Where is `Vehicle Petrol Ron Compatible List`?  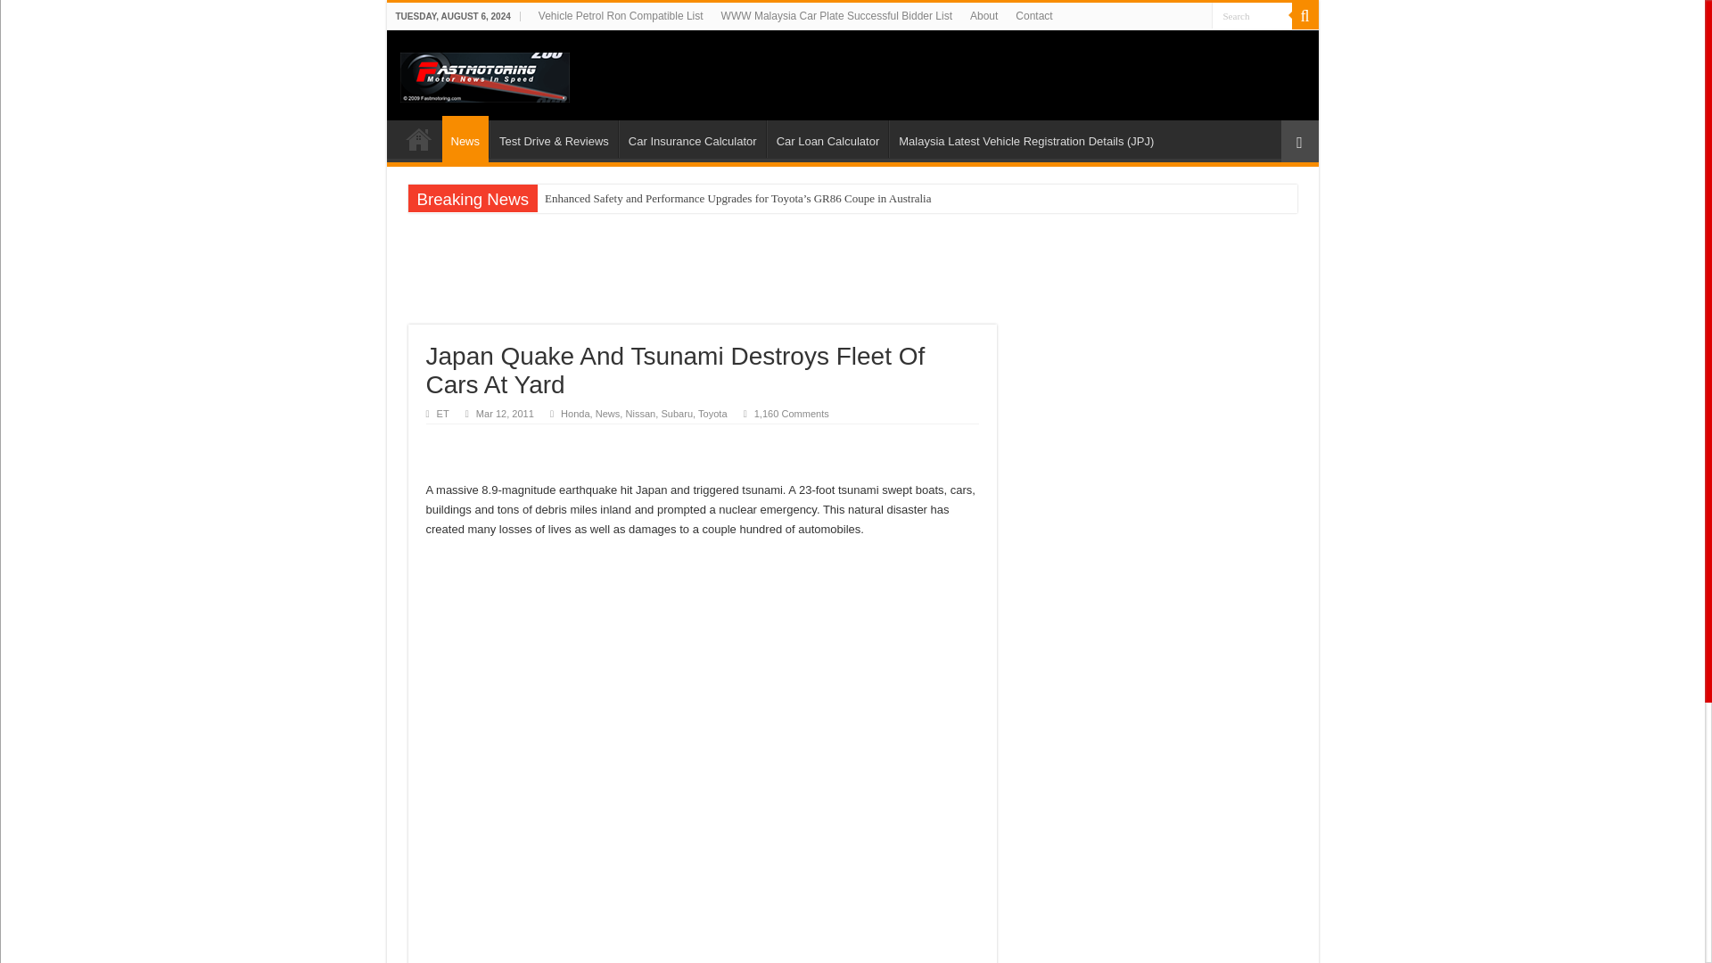 Vehicle Petrol Ron Compatible List is located at coordinates (621, 16).